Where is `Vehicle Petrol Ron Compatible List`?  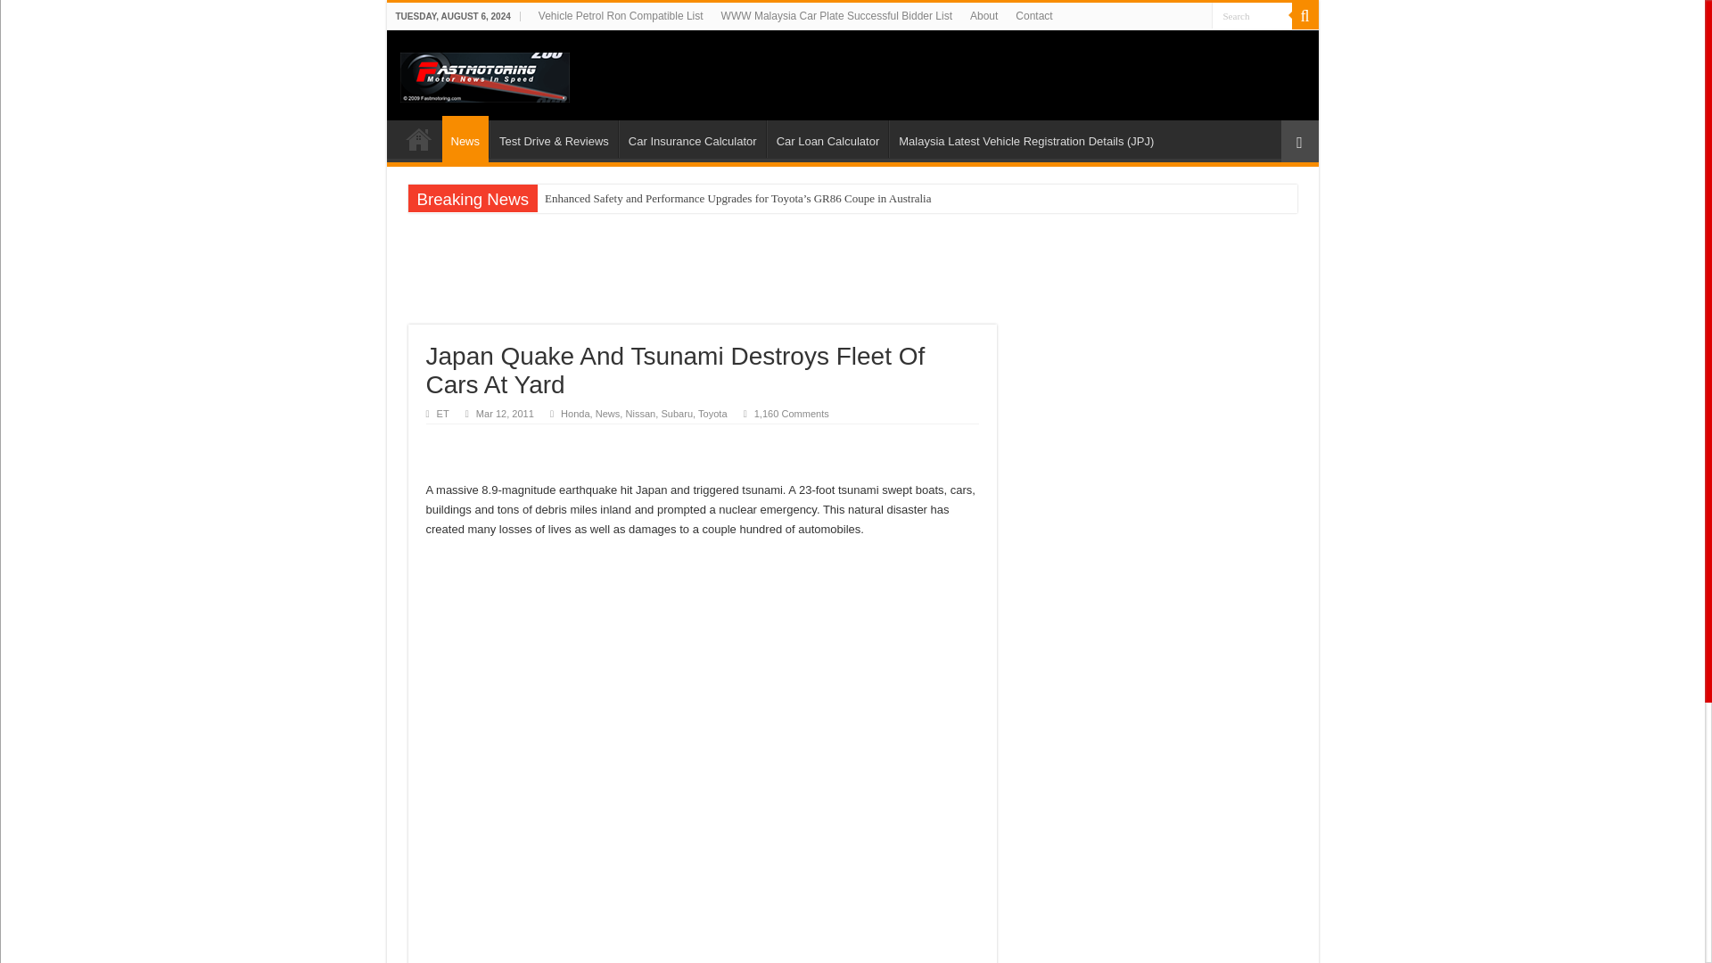 Vehicle Petrol Ron Compatible List is located at coordinates (621, 16).